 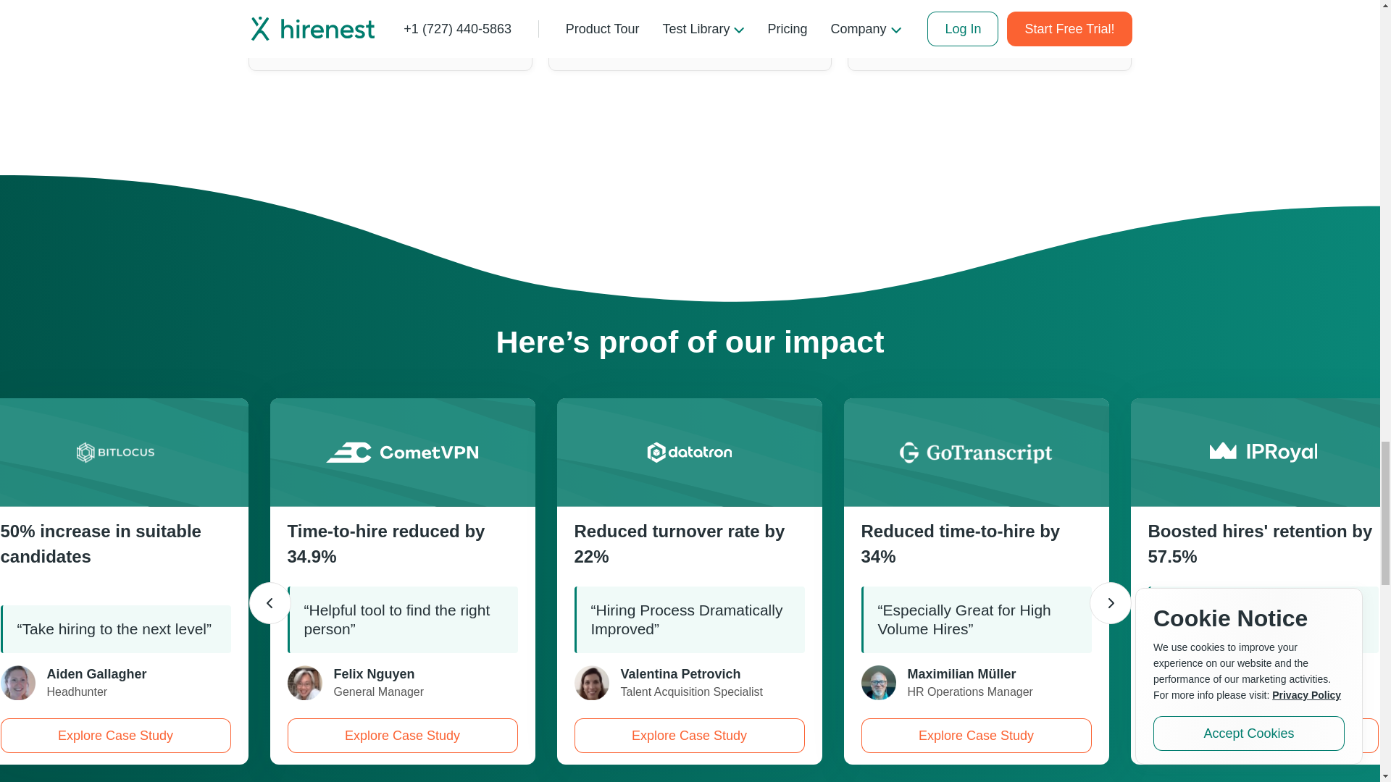 What do you see at coordinates (975, 736) in the screenshot?
I see `Explore Case Study` at bounding box center [975, 736].